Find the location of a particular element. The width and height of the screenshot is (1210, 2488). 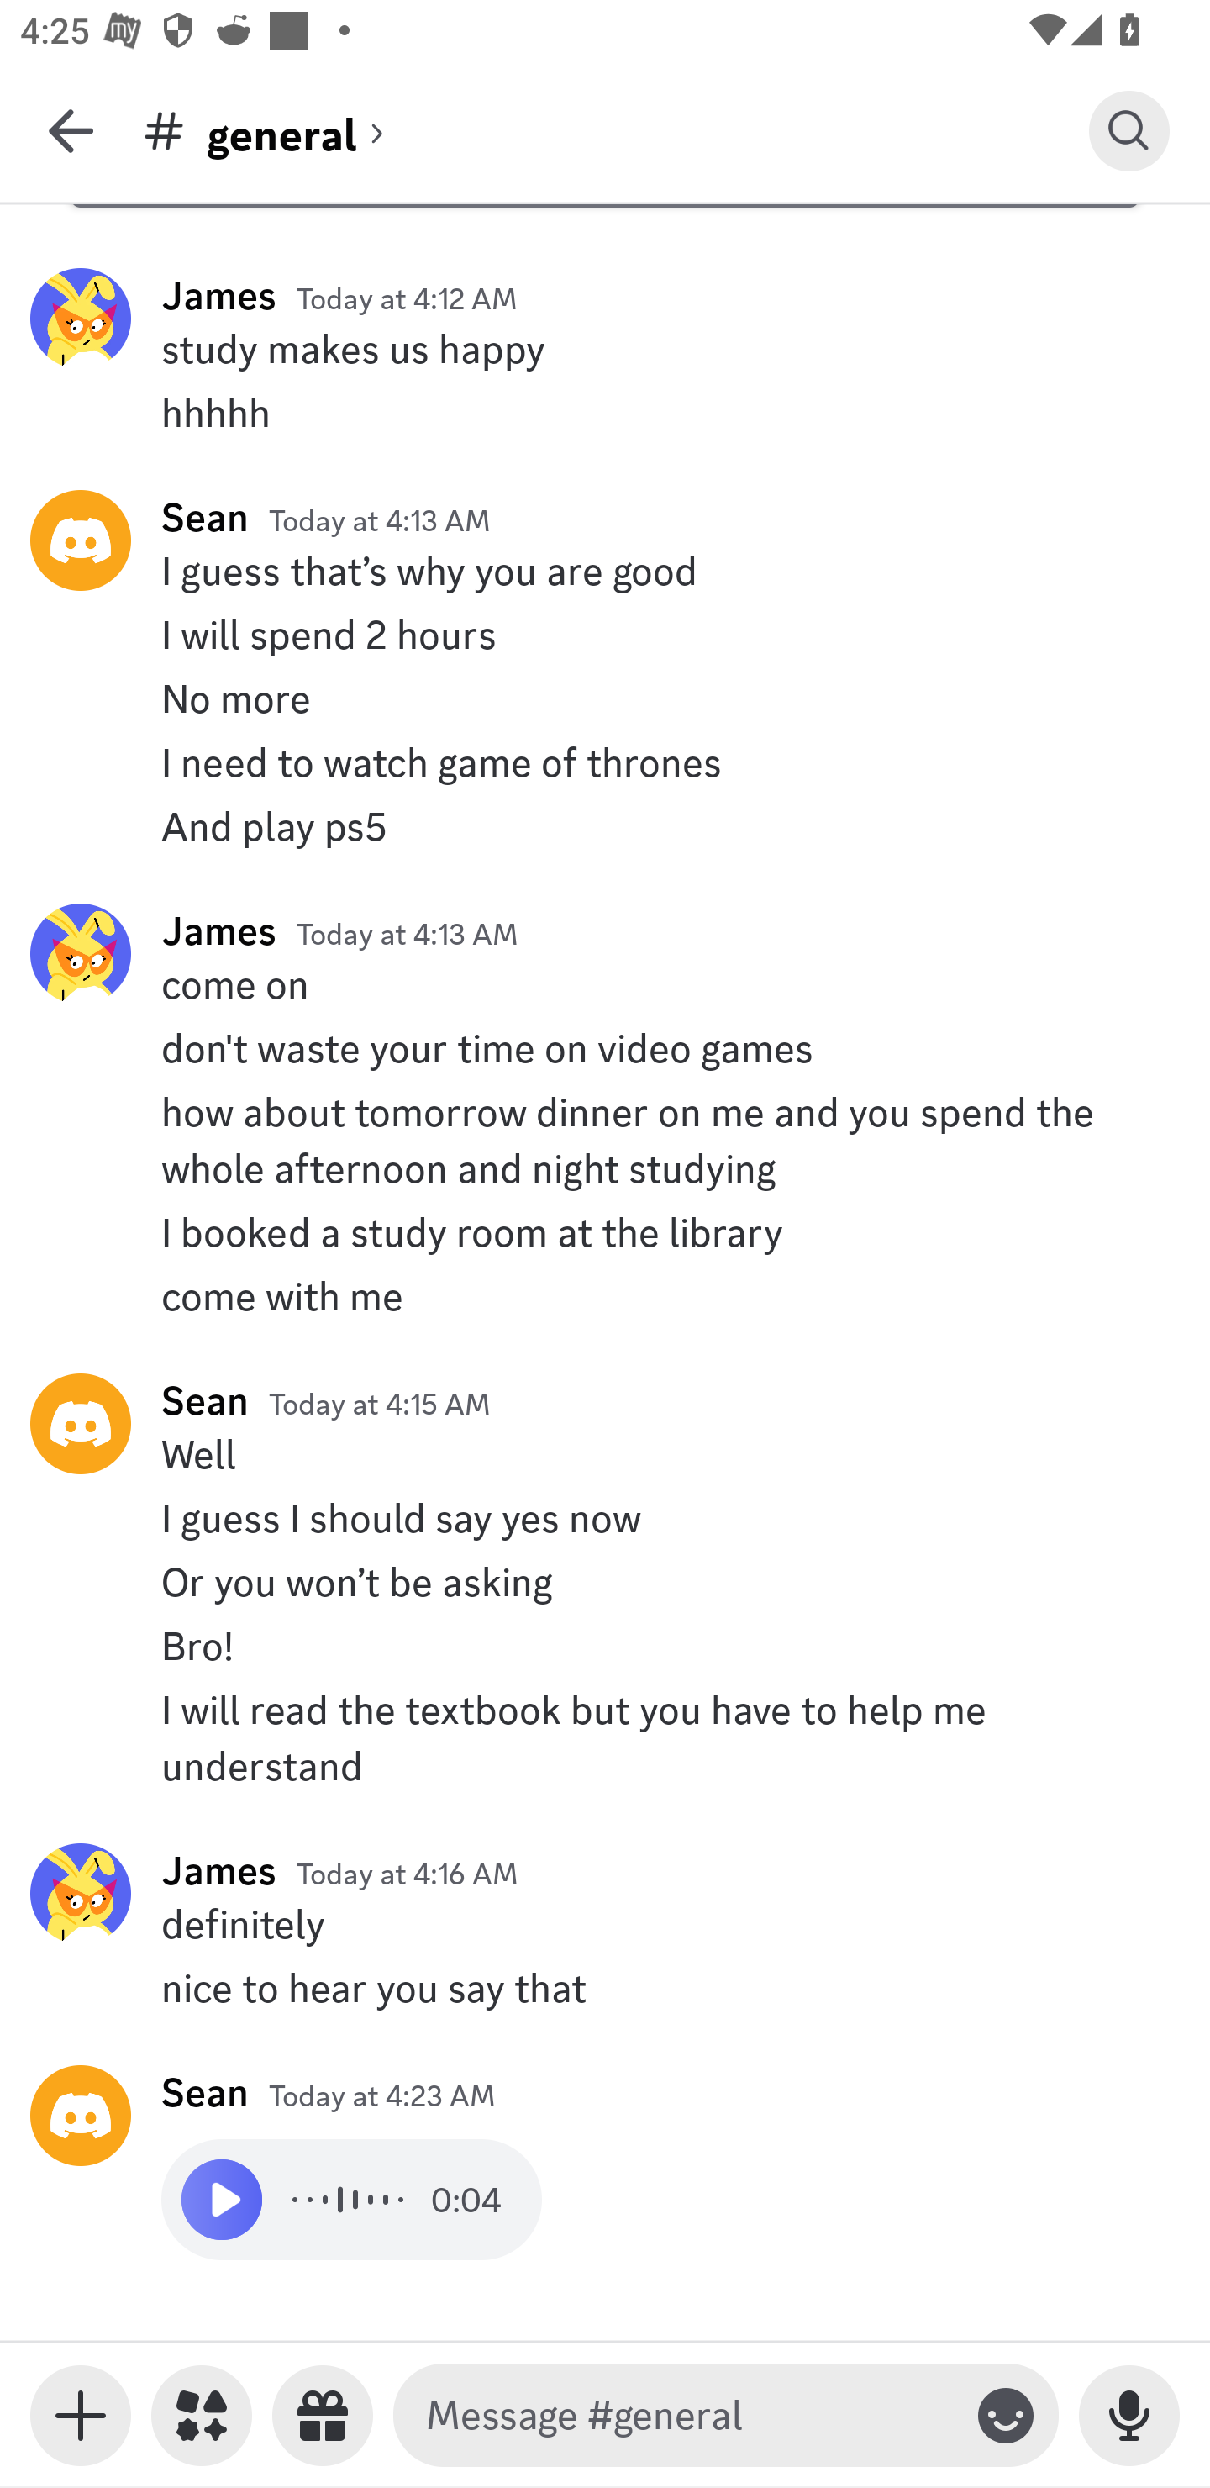

Apps is located at coordinates (202, 2416).